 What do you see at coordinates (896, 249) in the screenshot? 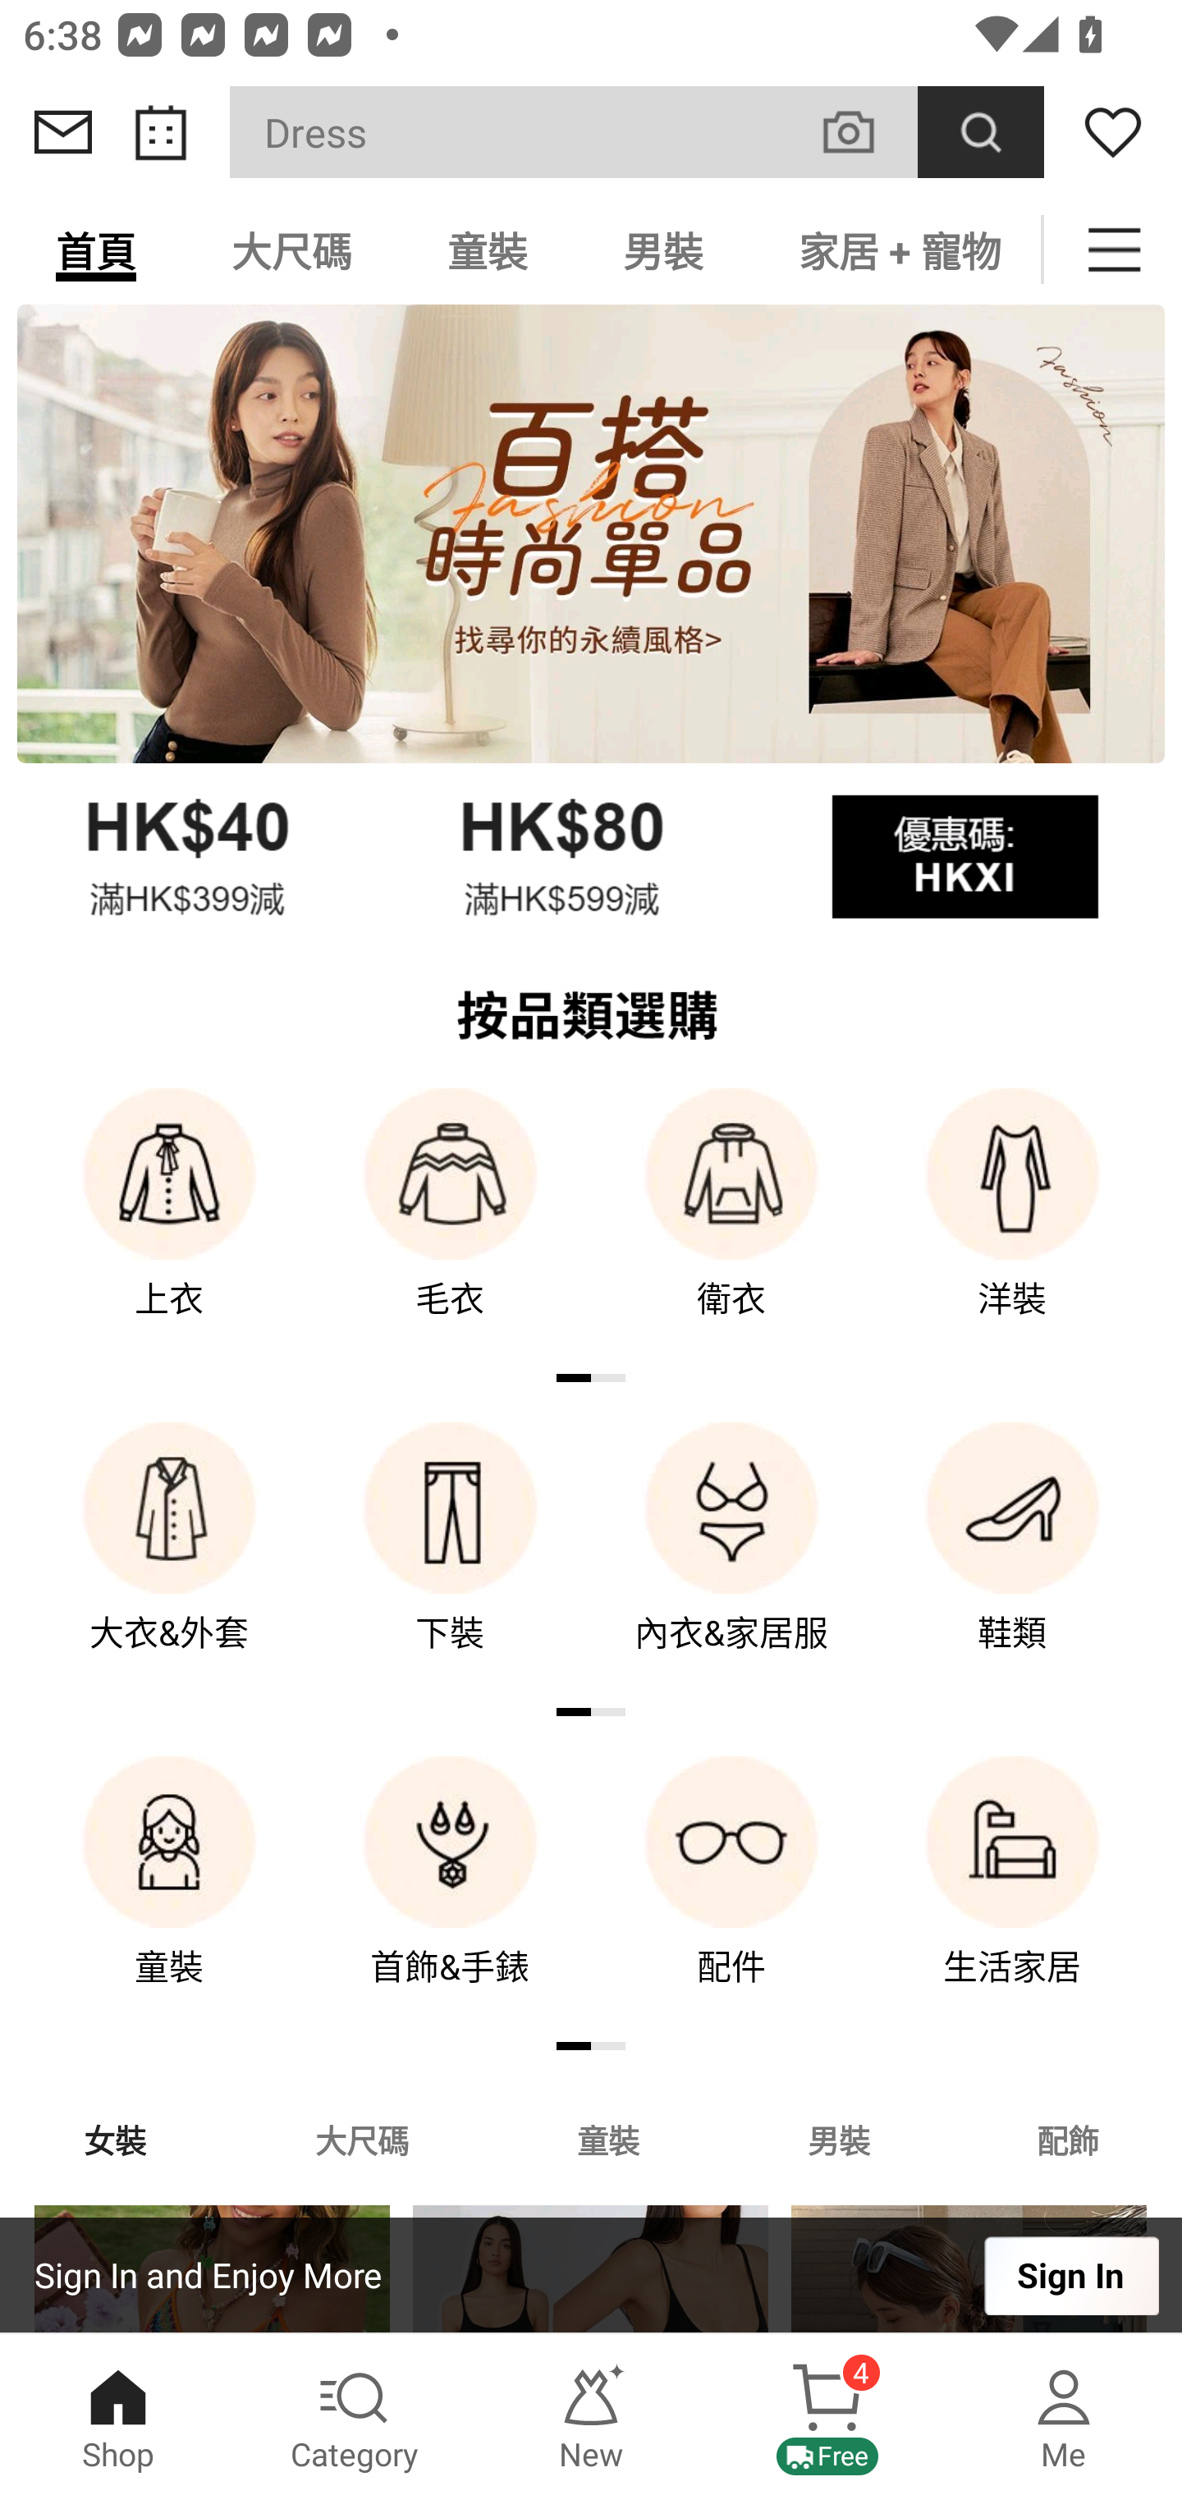
I see `家居 + 寵物` at bounding box center [896, 249].